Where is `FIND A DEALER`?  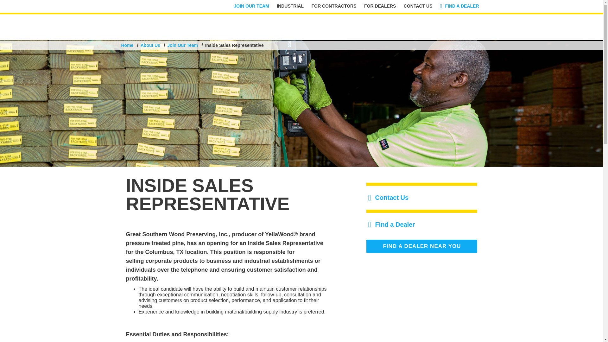
FIND A DEALER is located at coordinates (459, 6).